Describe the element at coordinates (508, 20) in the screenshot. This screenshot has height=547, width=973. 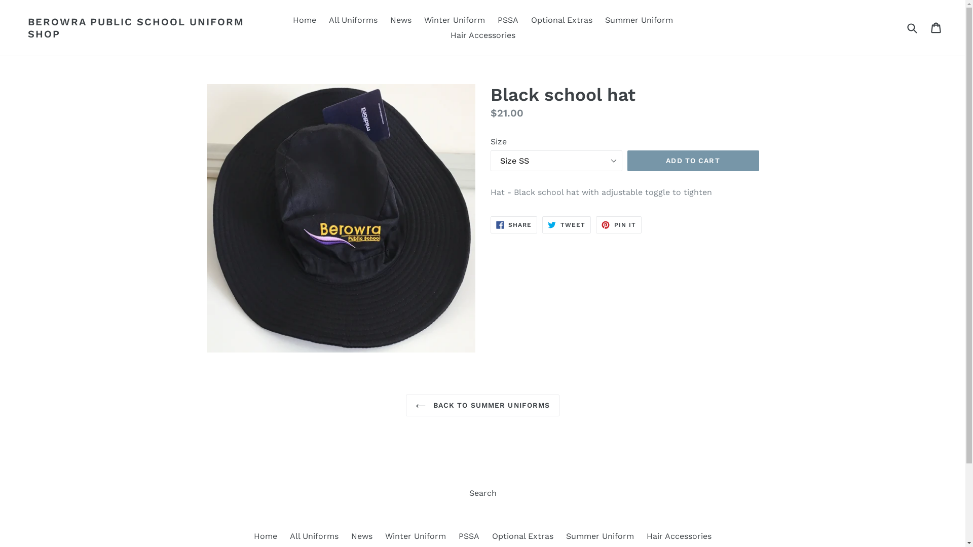
I see `PSSA` at that location.